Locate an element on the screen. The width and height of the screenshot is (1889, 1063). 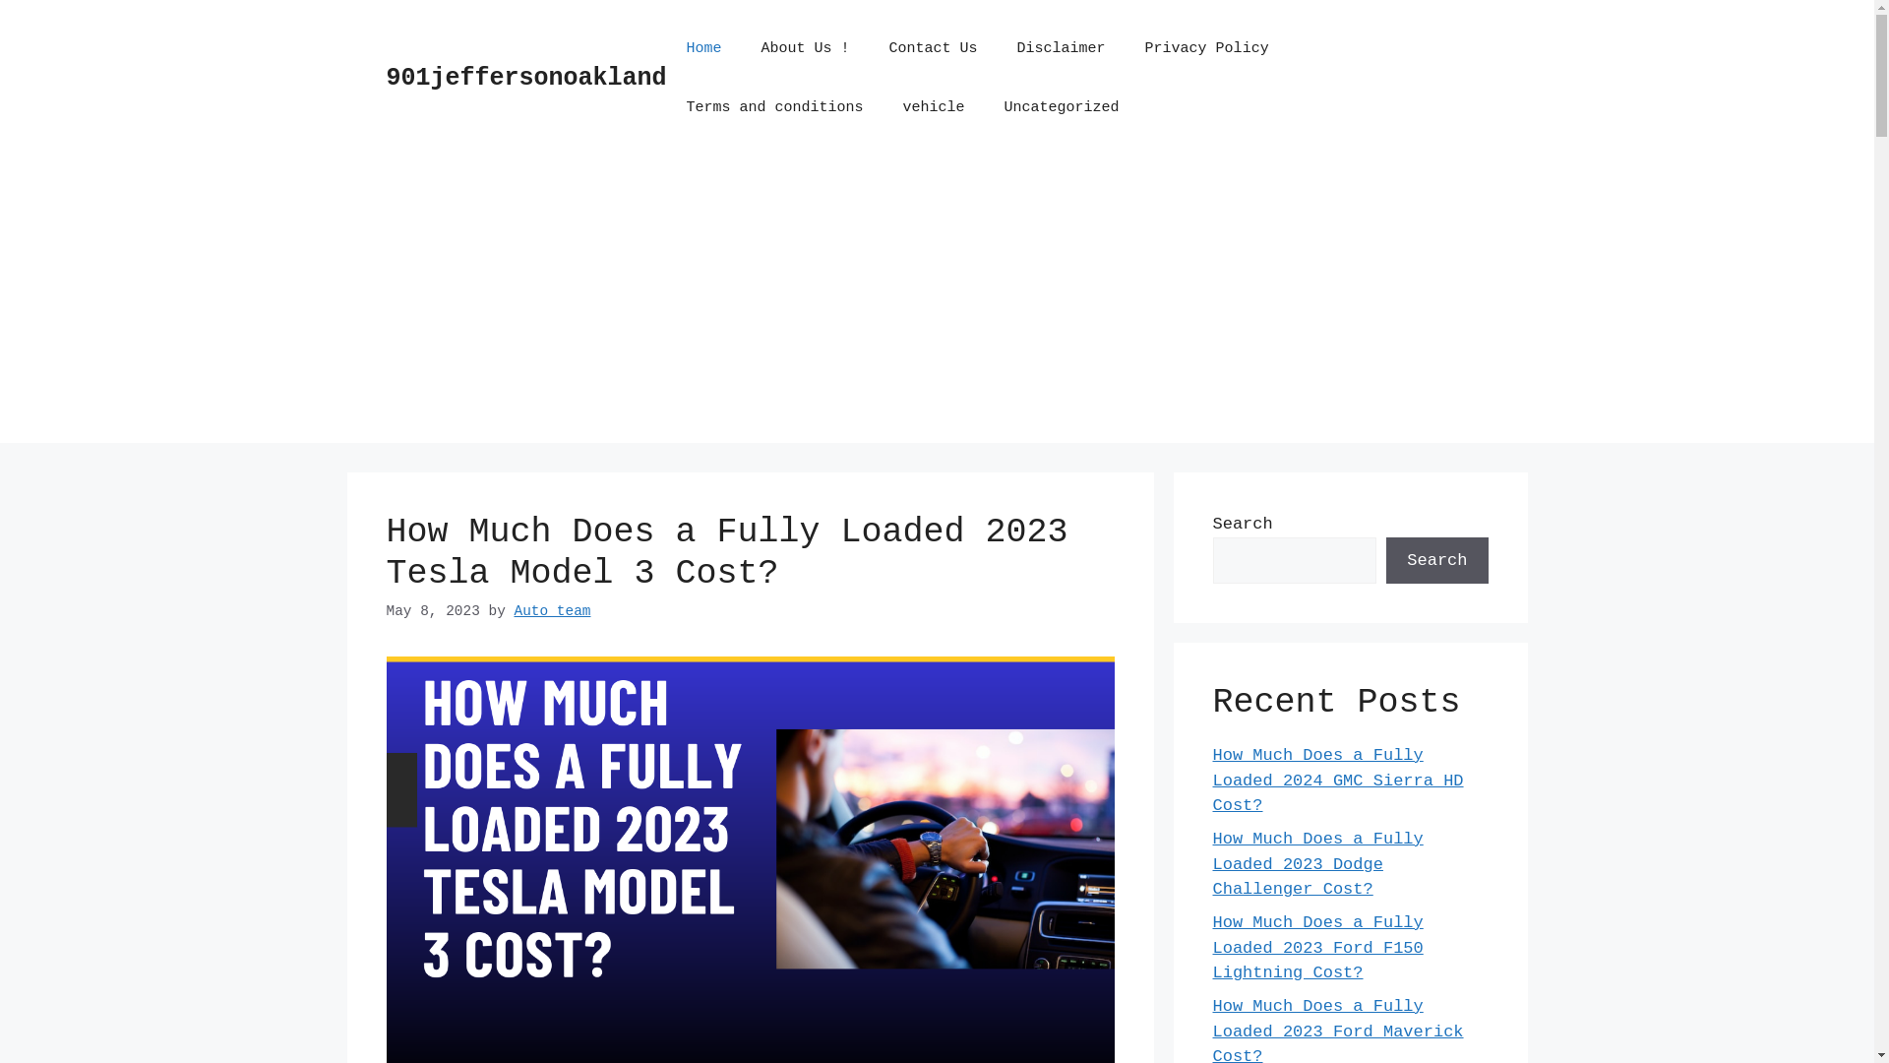
Uncategorized is located at coordinates (1063, 108).